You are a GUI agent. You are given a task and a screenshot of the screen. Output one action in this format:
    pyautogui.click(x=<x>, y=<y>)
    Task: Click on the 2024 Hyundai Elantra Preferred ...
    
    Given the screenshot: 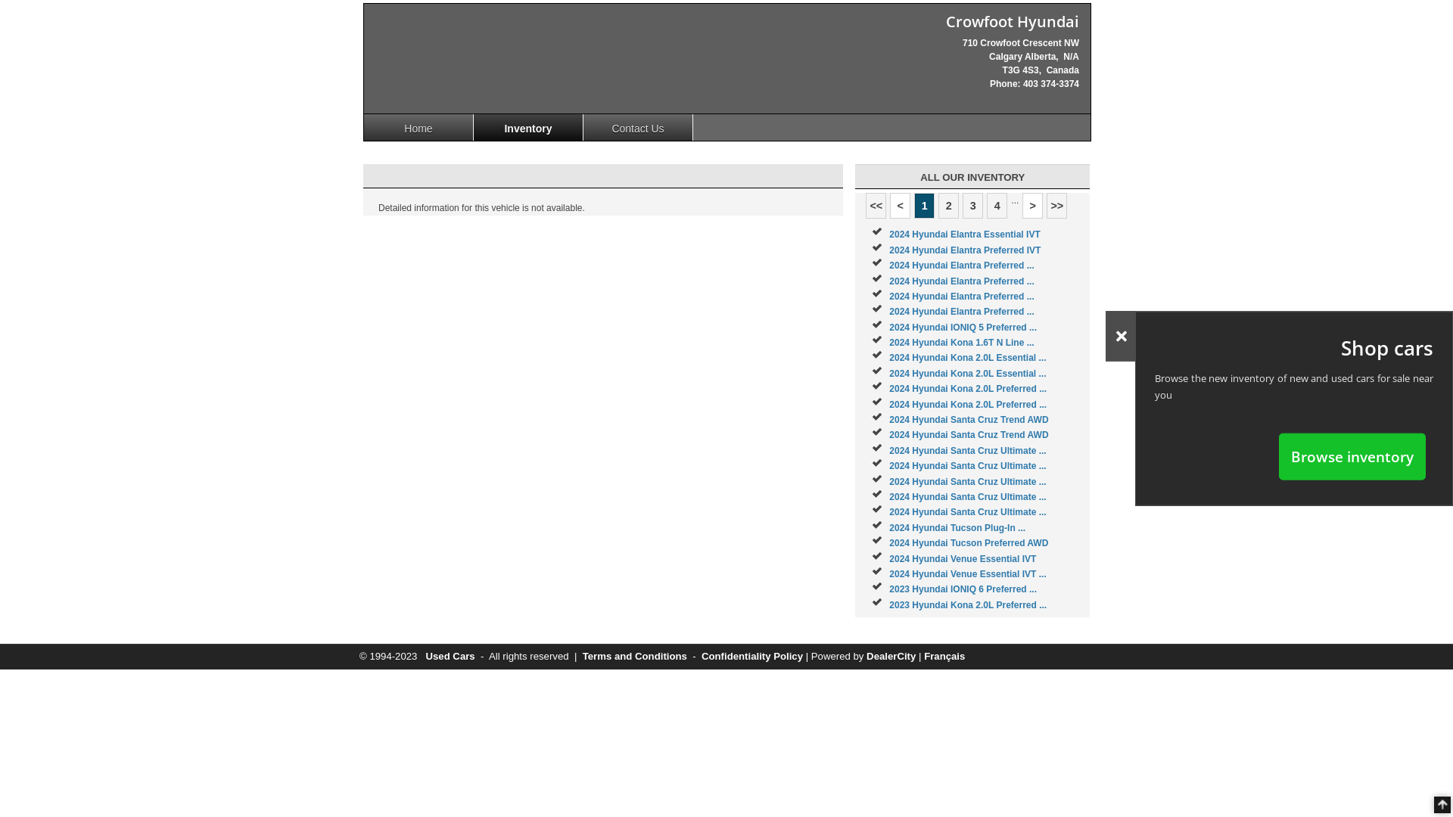 What is the action you would take?
    pyautogui.click(x=961, y=312)
    